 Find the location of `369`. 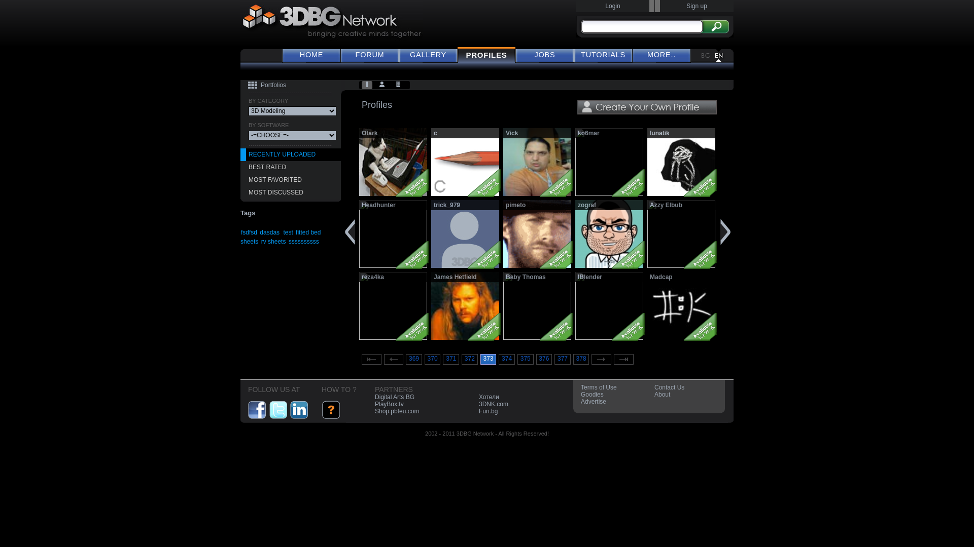

369 is located at coordinates (414, 360).